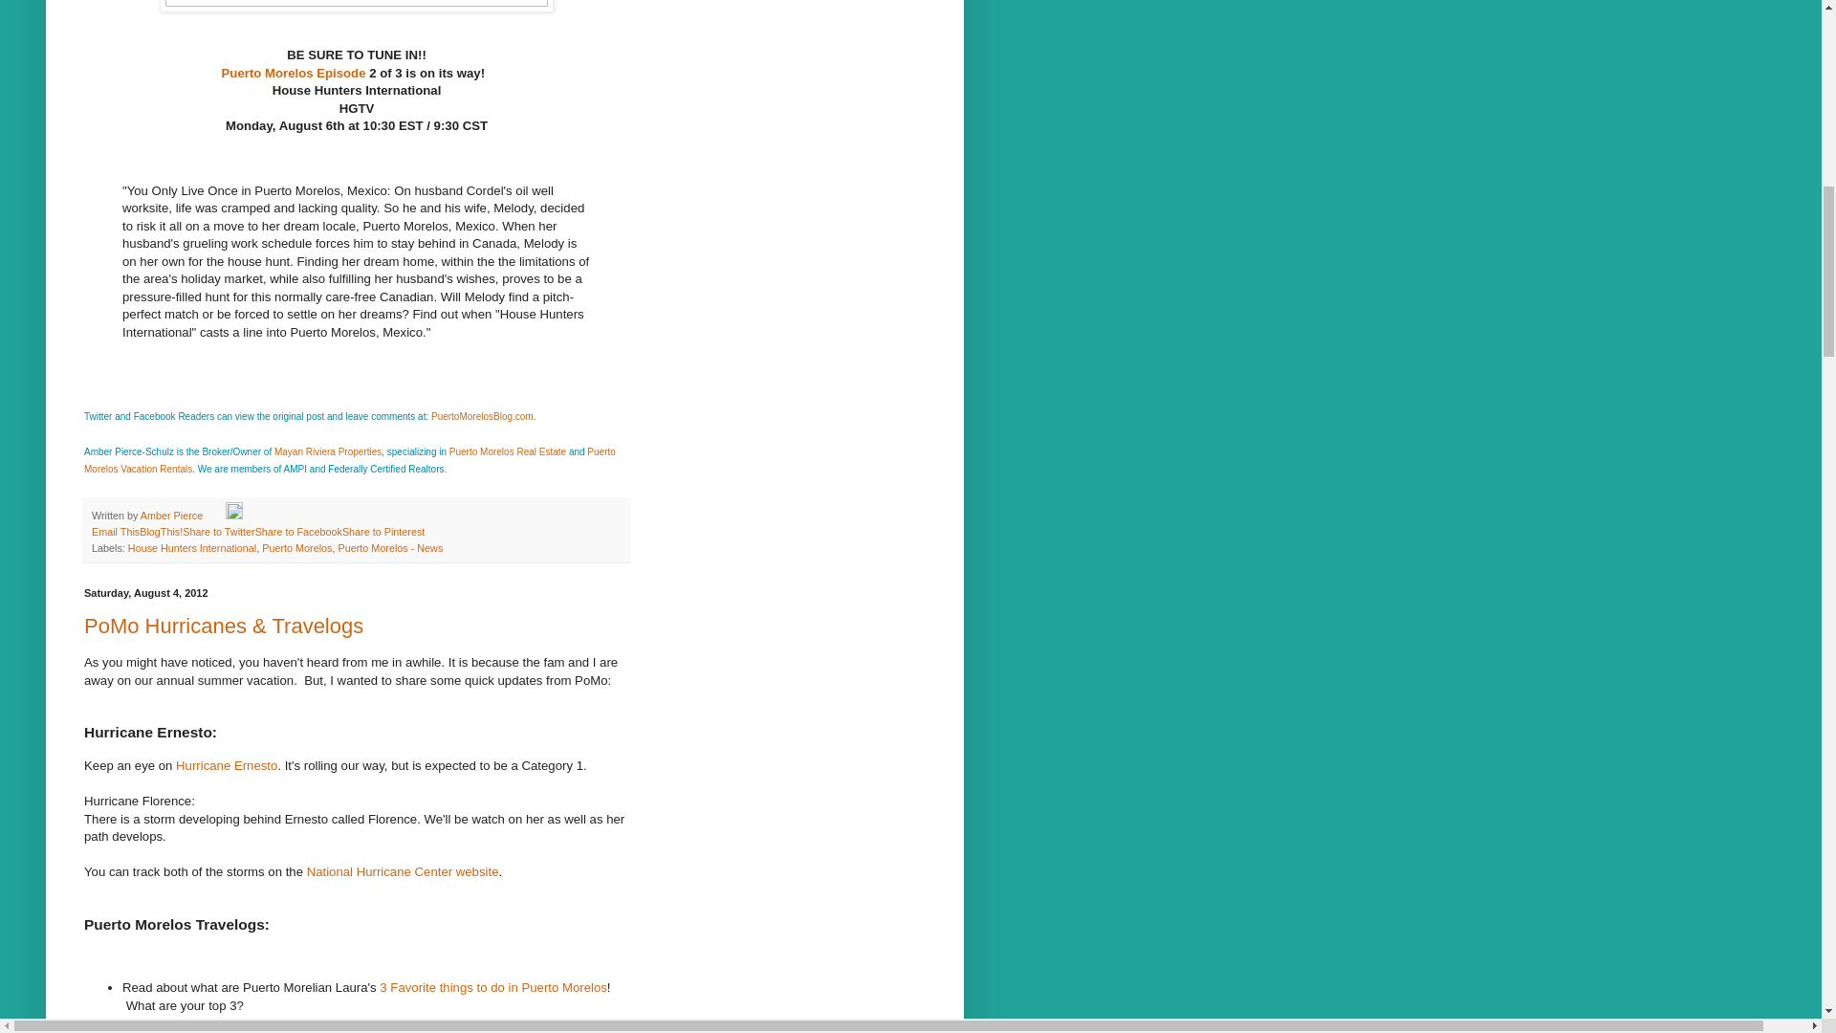 The width and height of the screenshot is (1836, 1033). I want to click on Puerto Morelos Real Estate, so click(507, 451).